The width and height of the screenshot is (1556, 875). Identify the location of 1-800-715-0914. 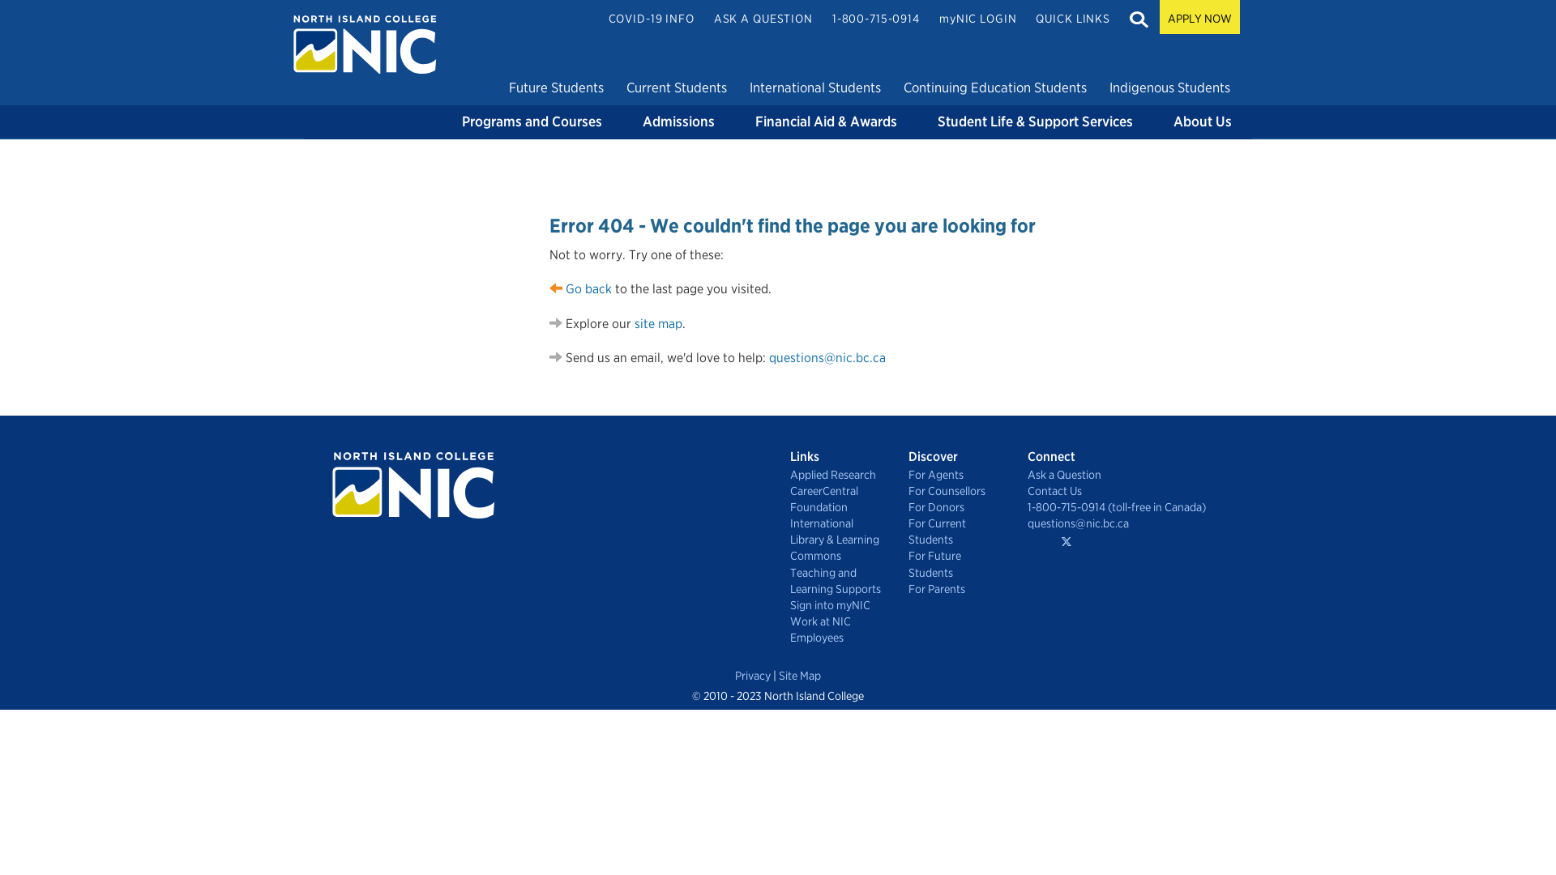
(876, 18).